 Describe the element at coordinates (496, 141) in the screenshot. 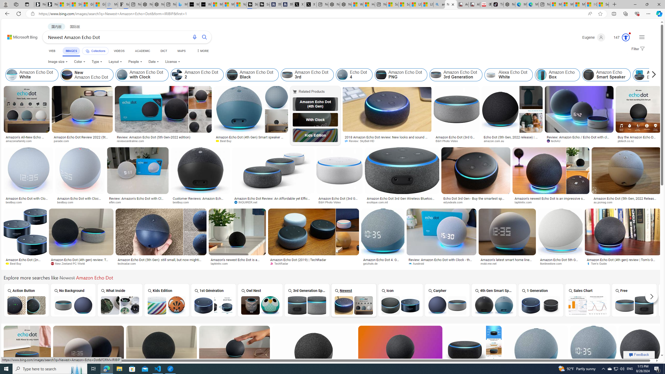

I see `amazon.com.au` at that location.